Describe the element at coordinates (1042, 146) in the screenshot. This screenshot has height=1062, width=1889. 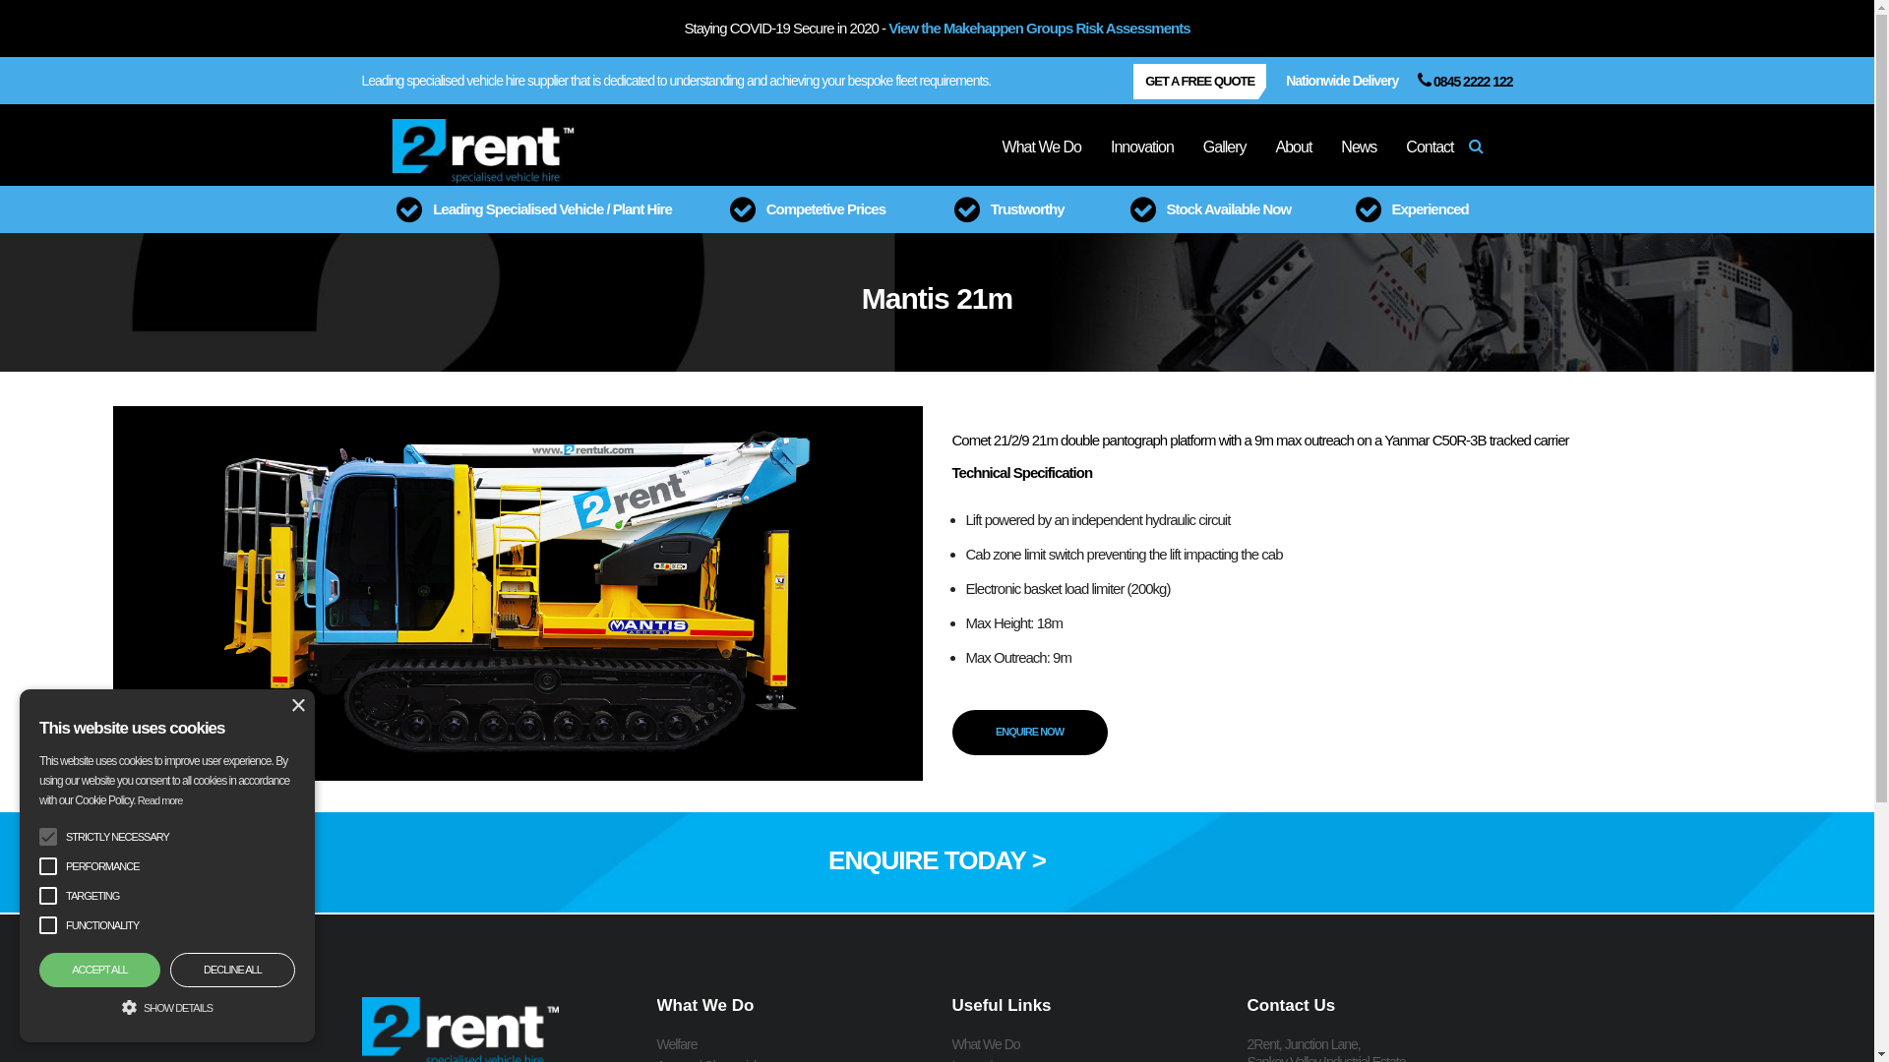
I see `What We Do` at that location.